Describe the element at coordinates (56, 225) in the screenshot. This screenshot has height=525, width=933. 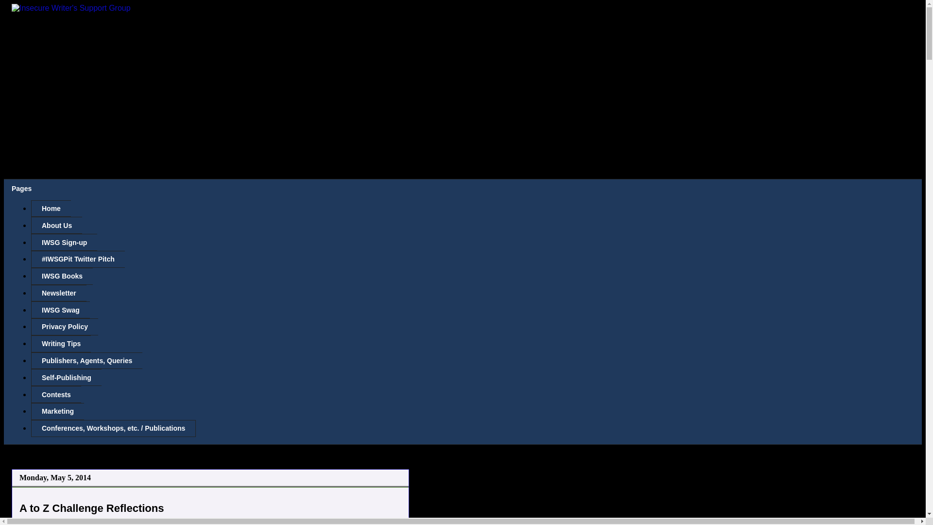
I see `About Us` at that location.